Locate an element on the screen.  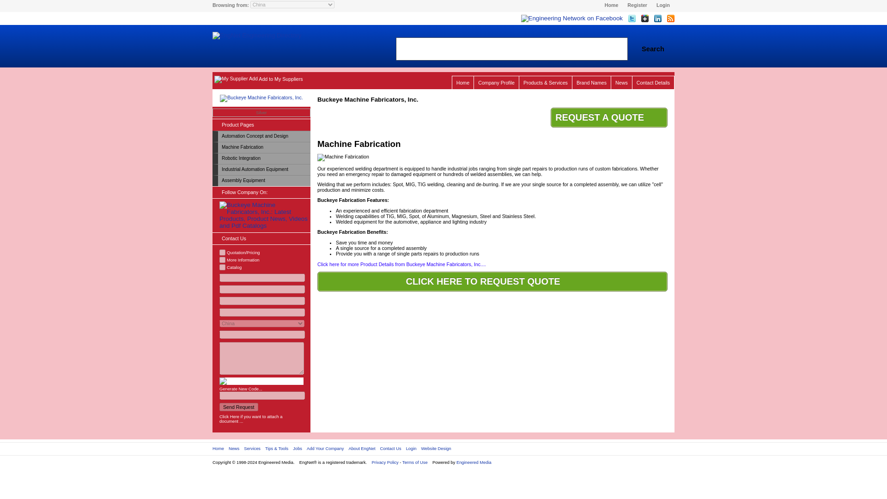
Company Profile is located at coordinates (496, 82).